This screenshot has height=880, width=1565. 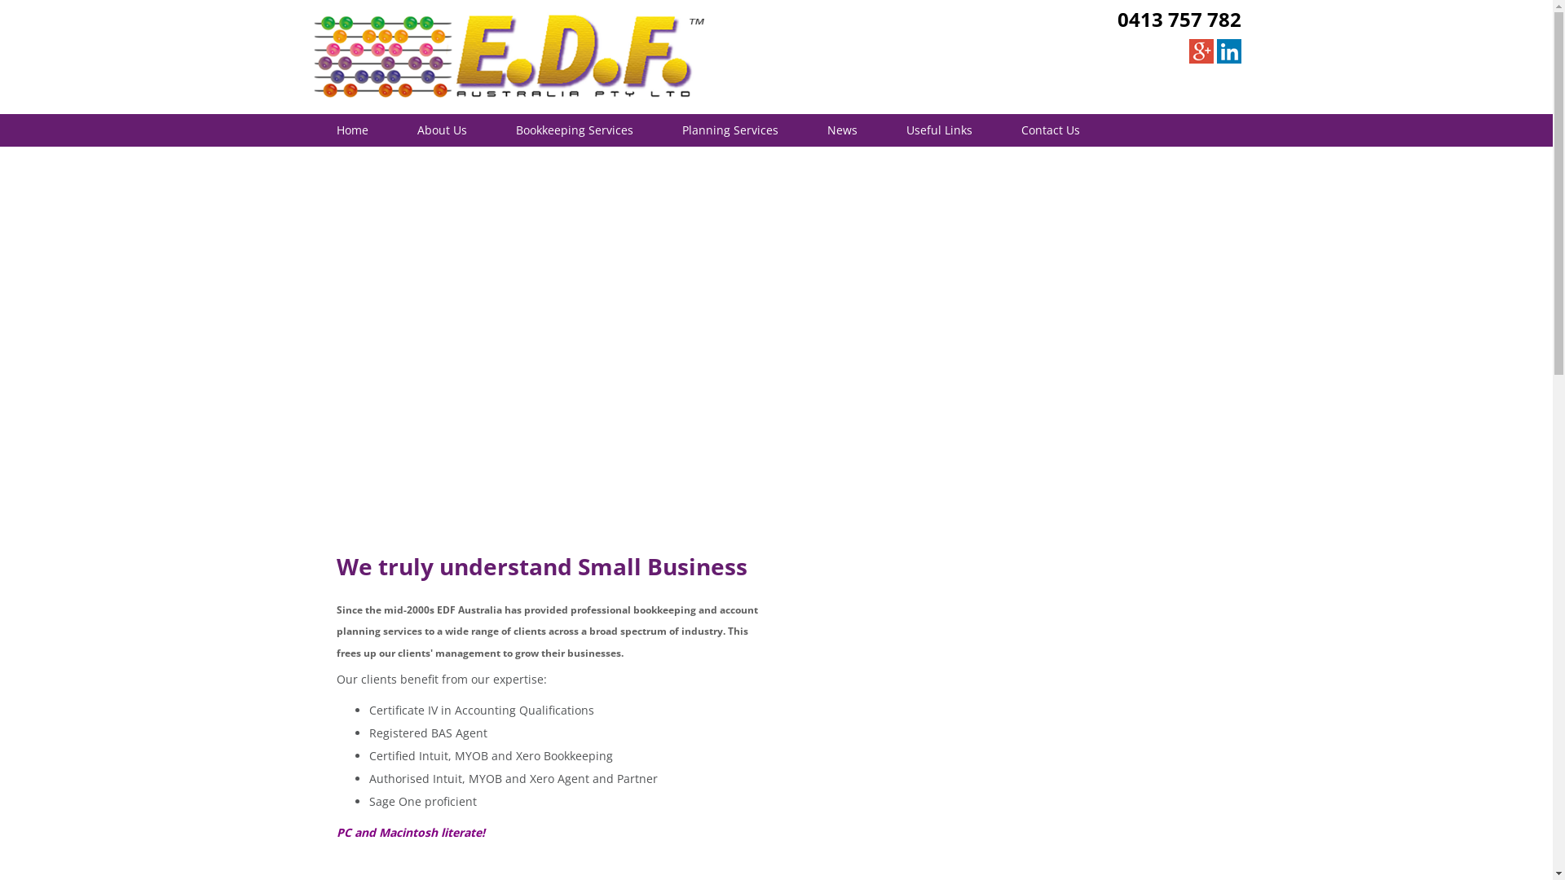 What do you see at coordinates (729, 130) in the screenshot?
I see `Planning Services` at bounding box center [729, 130].